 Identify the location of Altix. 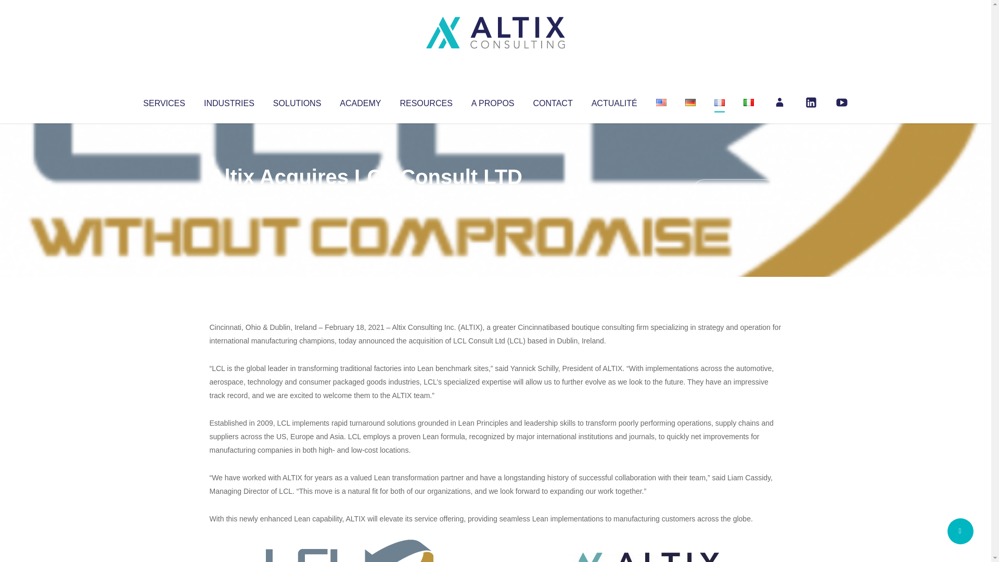
(229, 198).